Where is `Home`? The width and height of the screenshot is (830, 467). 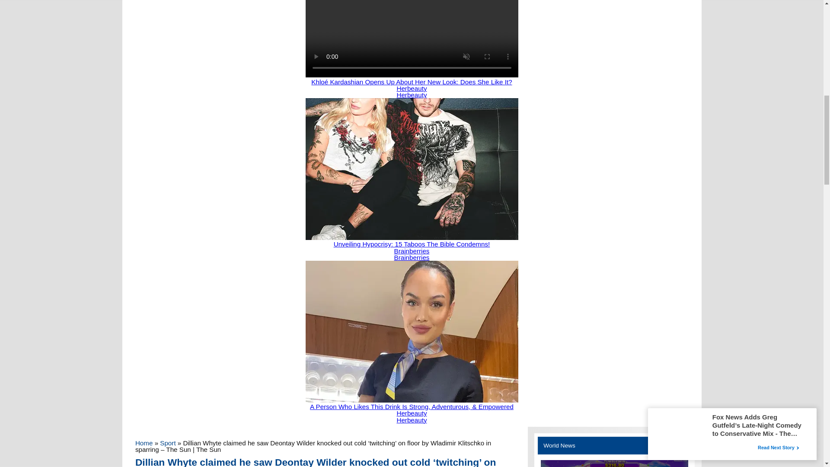 Home is located at coordinates (144, 443).